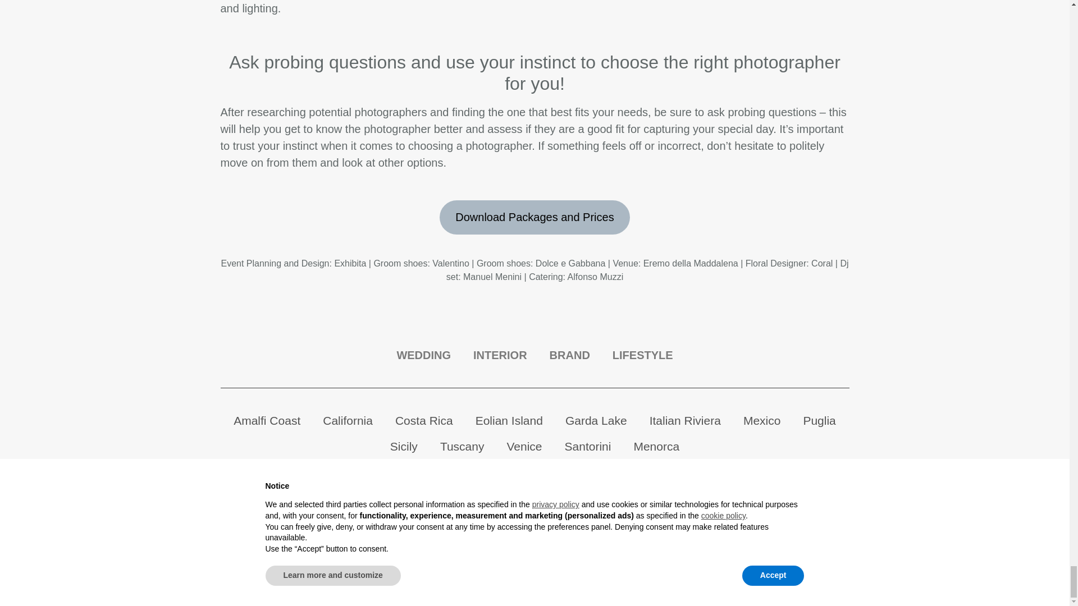 Image resolution: width=1078 pixels, height=606 pixels. What do you see at coordinates (762, 421) in the screenshot?
I see `Mexico` at bounding box center [762, 421].